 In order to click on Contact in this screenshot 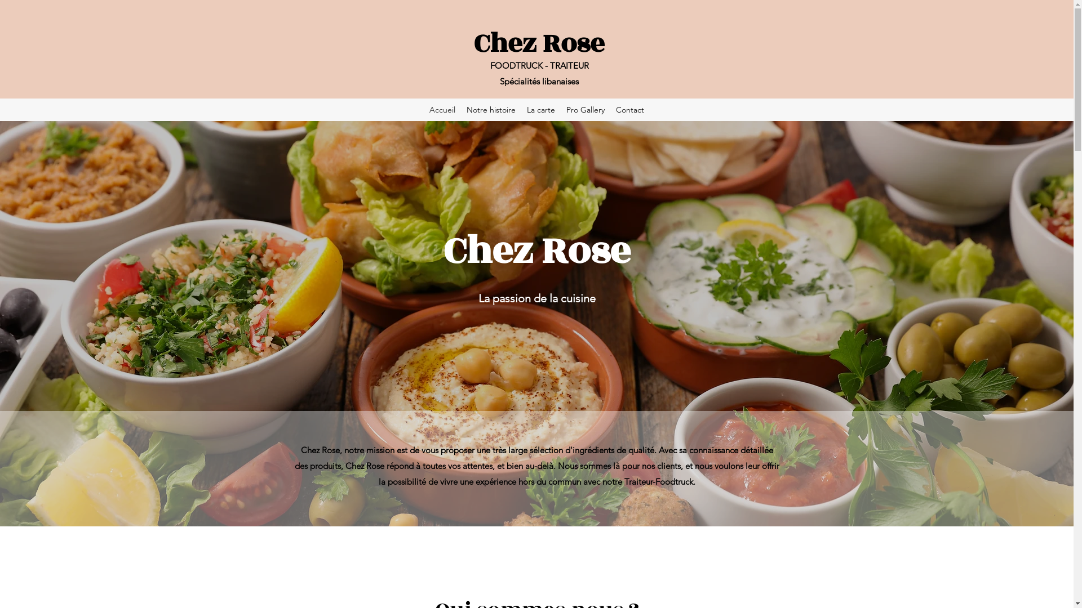, I will do `click(630, 110)`.